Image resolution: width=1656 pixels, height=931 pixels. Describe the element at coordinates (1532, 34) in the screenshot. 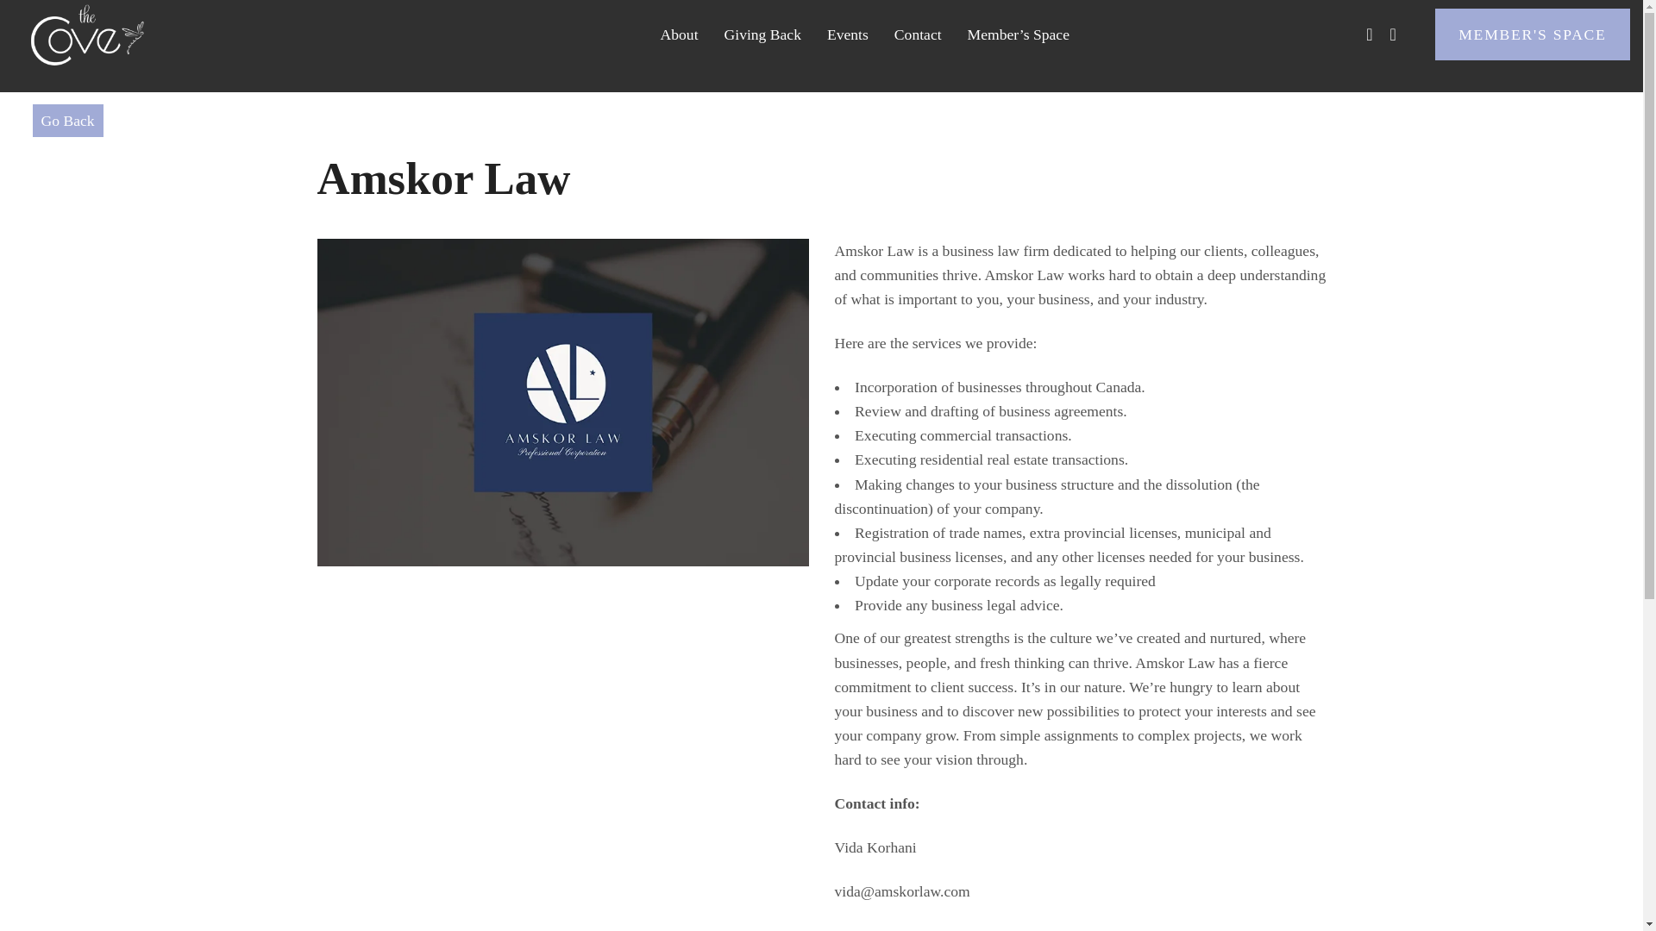

I see `MEMBER'S SPACE` at that location.